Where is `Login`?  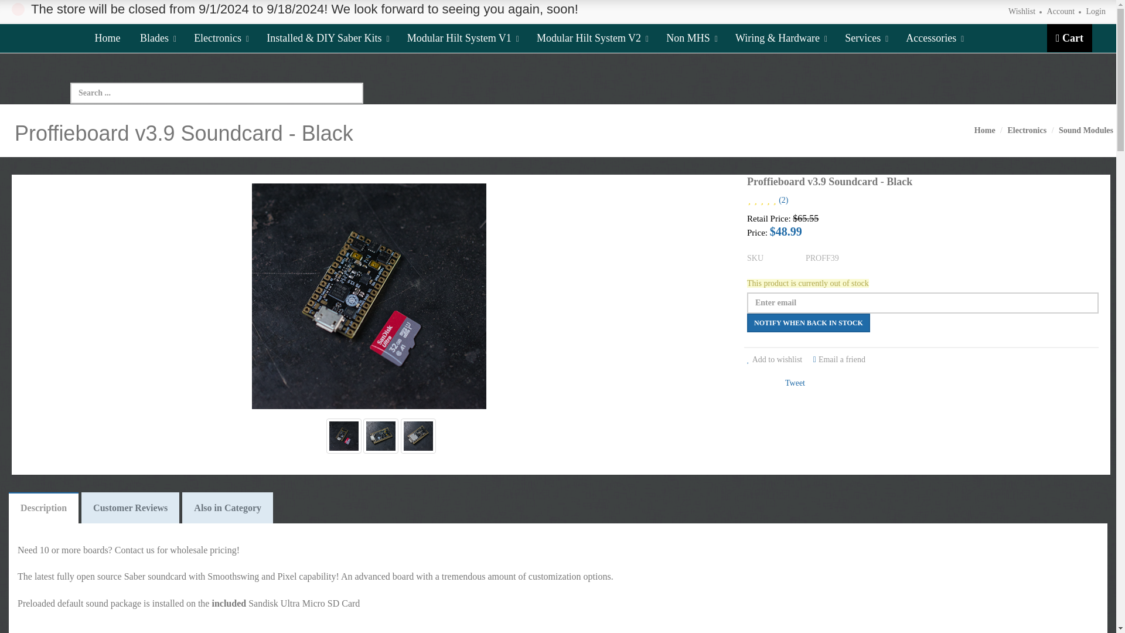
Login is located at coordinates (1096, 11).